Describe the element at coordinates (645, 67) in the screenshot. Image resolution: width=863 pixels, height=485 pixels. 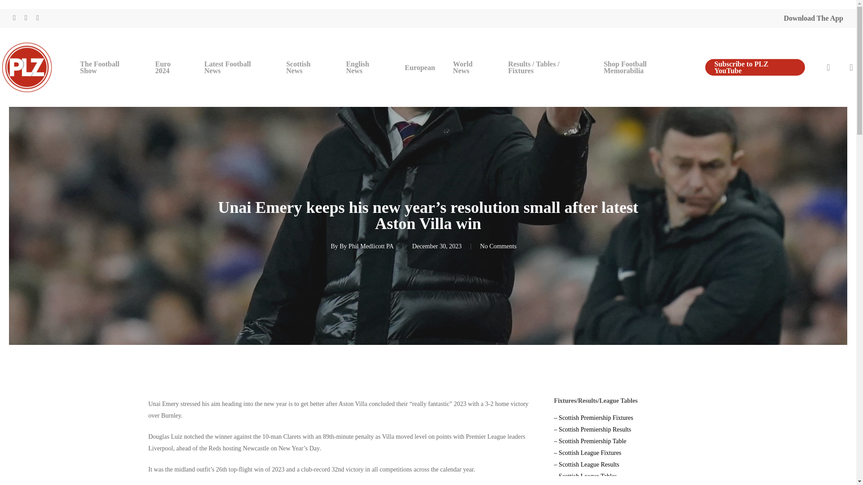
I see `Shop Football Memorabilia` at that location.